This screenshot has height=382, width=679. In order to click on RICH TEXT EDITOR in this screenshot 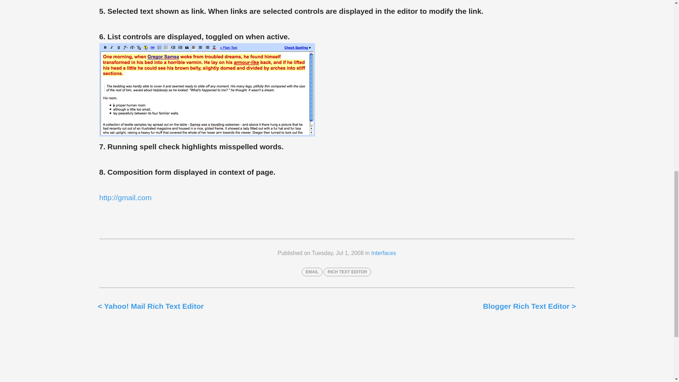, I will do `click(347, 272)`.